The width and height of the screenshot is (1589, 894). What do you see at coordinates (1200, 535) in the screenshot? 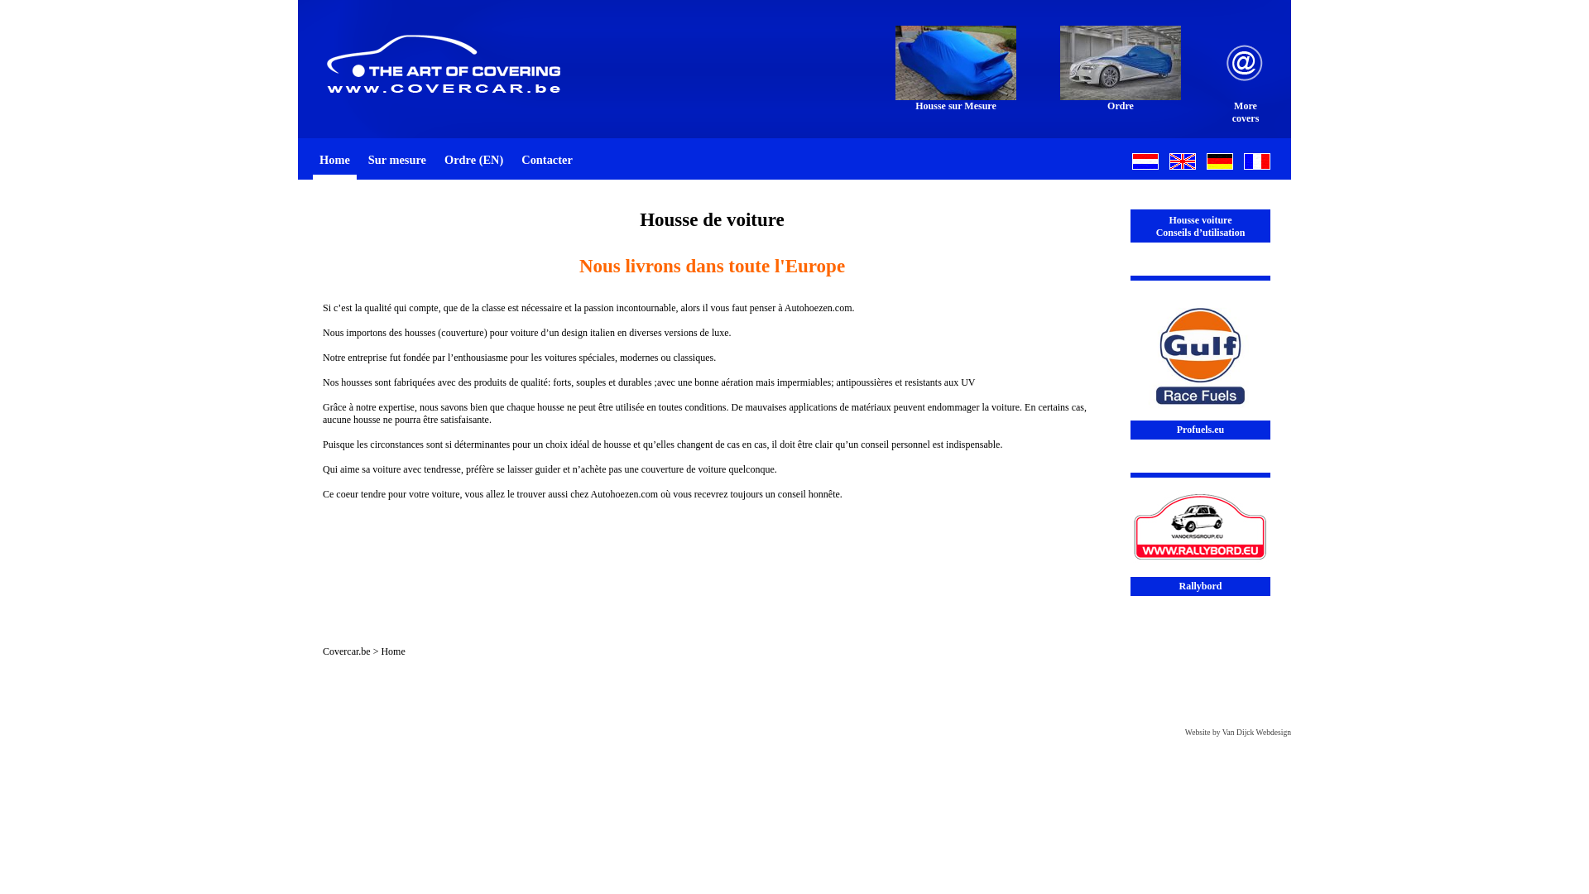
I see `Rallybord` at bounding box center [1200, 535].